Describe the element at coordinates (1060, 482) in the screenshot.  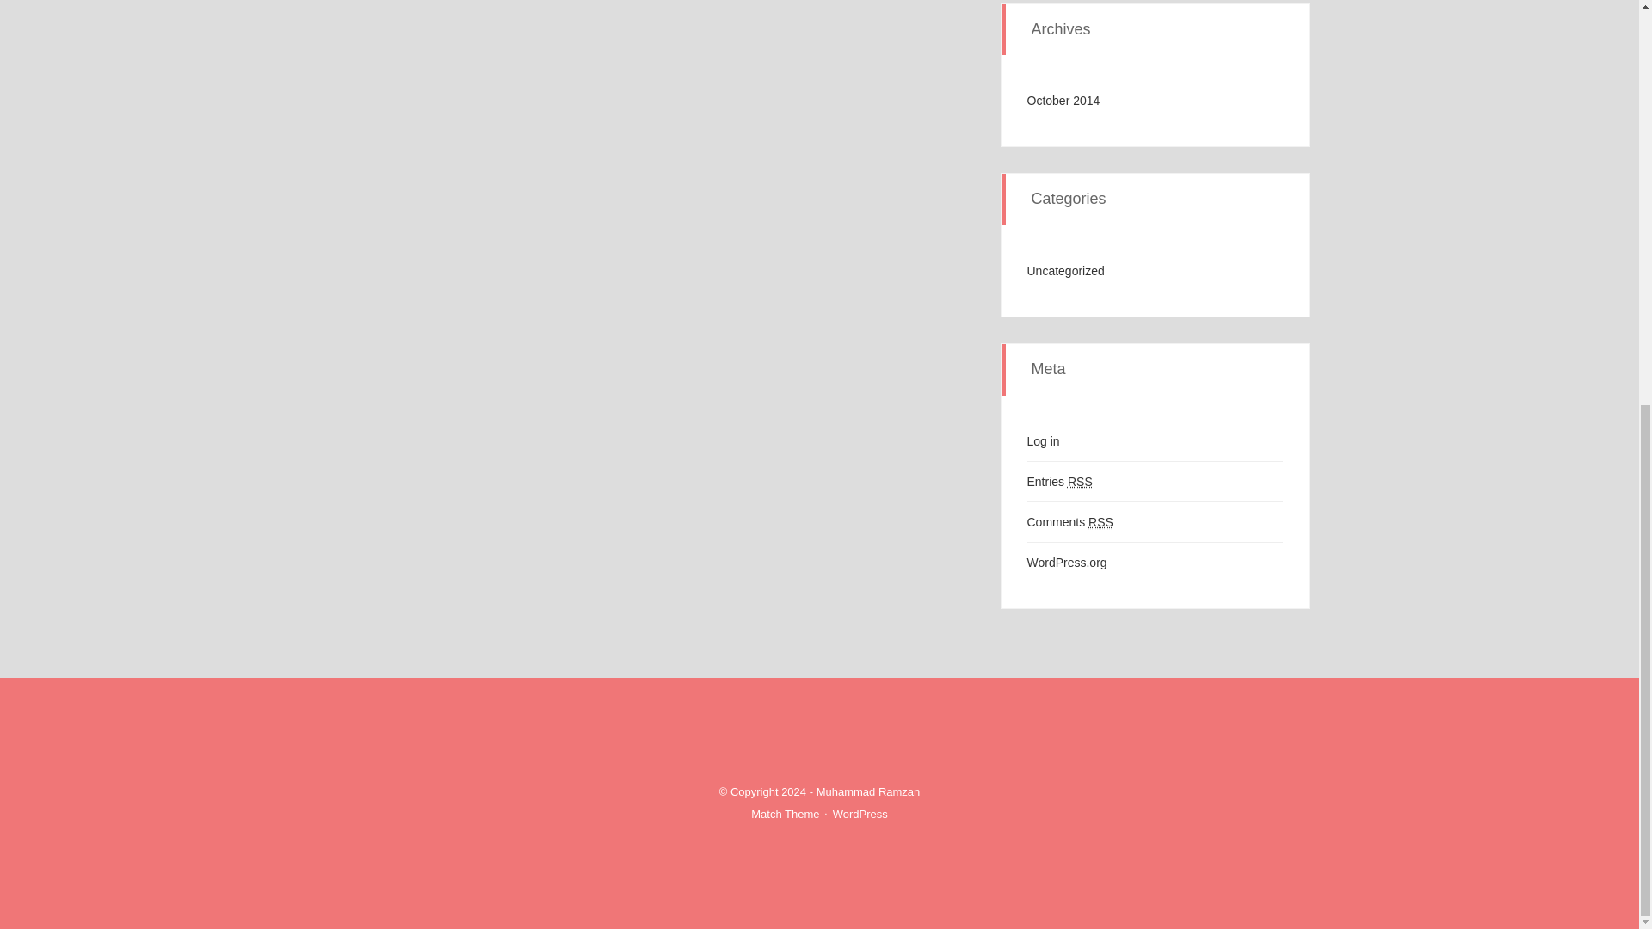
I see `Entries RSS` at that location.